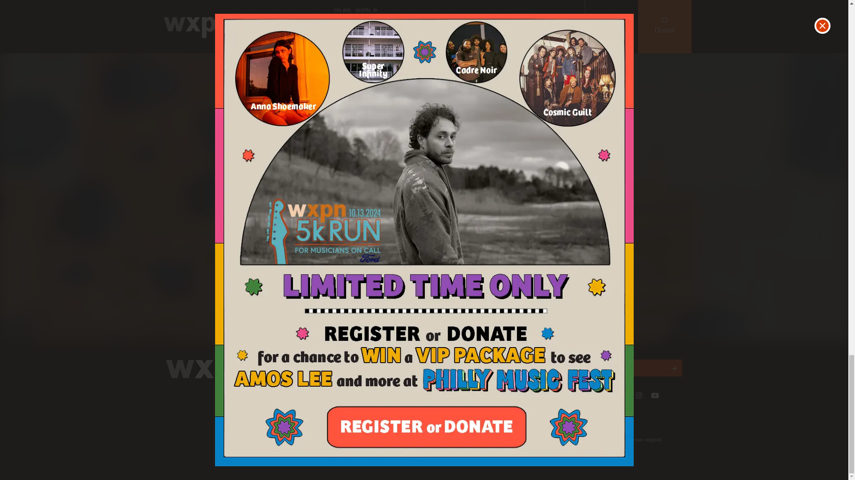  What do you see at coordinates (302, 125) in the screenshot?
I see `Maeve Zeleniak` at bounding box center [302, 125].